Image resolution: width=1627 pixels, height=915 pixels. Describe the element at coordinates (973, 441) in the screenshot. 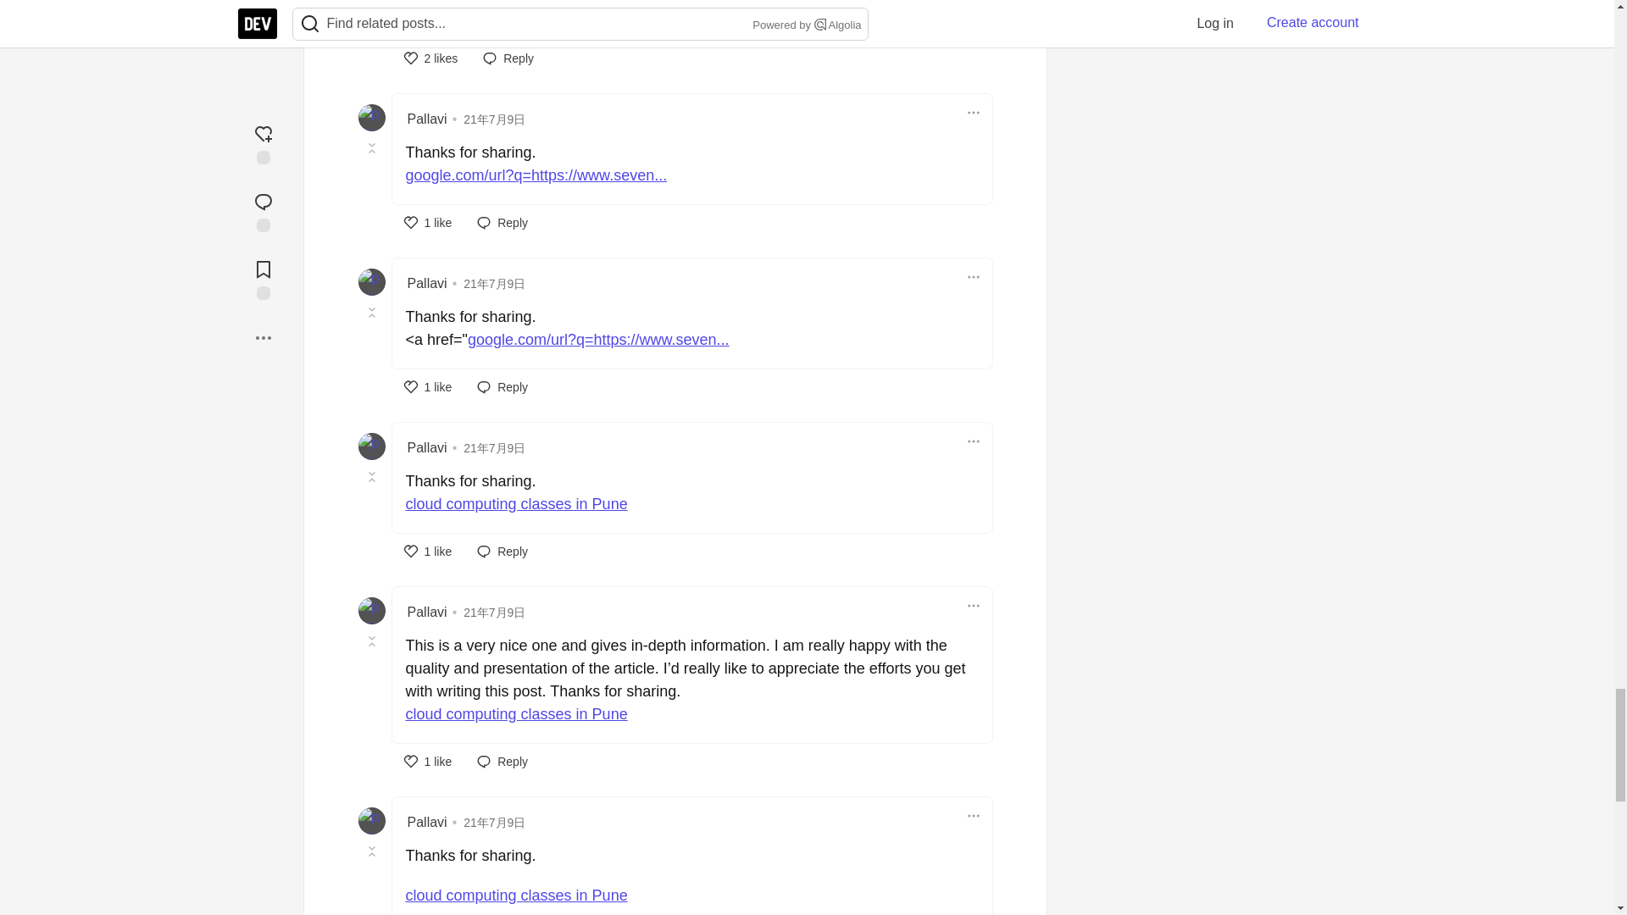

I see `Dropdown menu` at that location.